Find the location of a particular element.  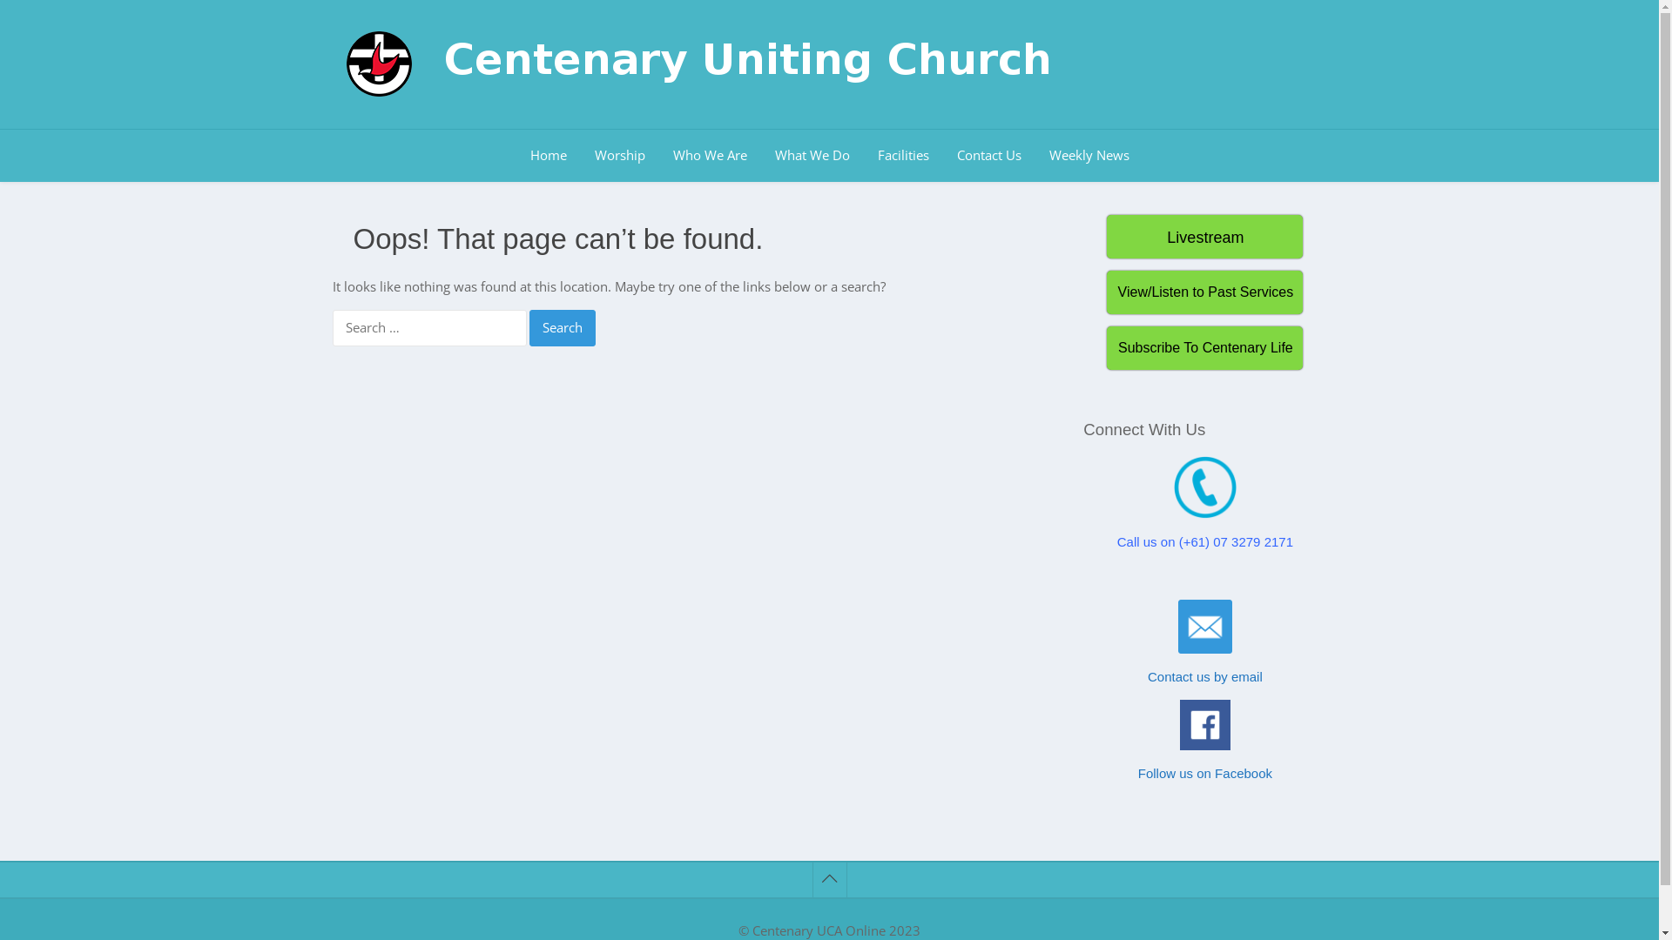

Skip to content is located at coordinates (0, 0).